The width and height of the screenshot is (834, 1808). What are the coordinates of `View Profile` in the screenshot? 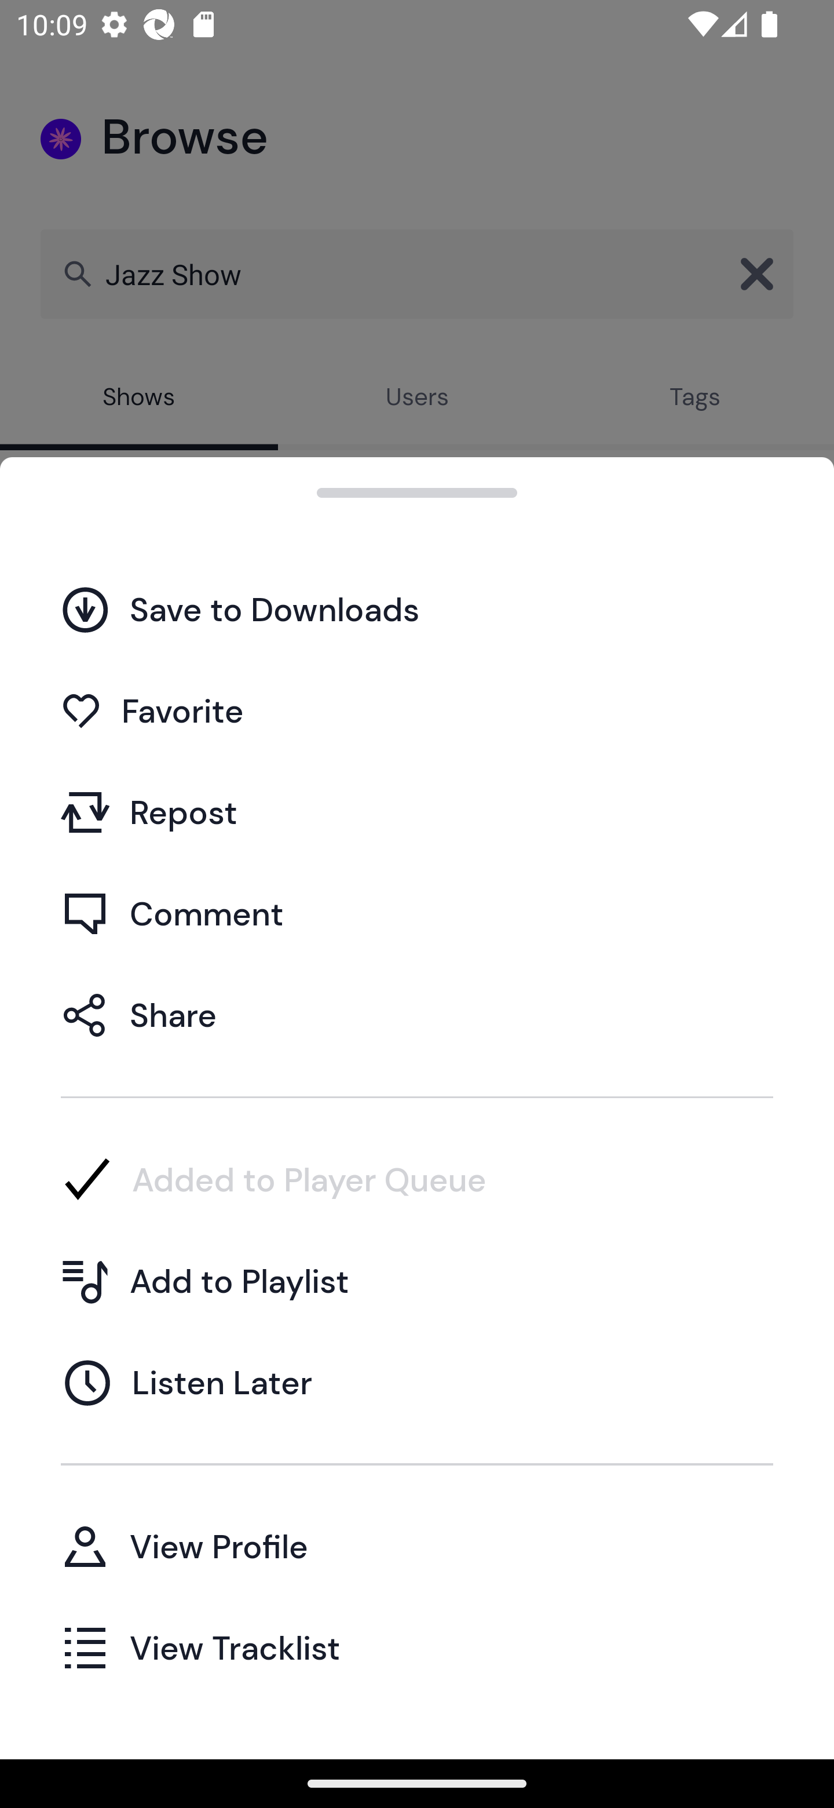 It's located at (417, 1545).